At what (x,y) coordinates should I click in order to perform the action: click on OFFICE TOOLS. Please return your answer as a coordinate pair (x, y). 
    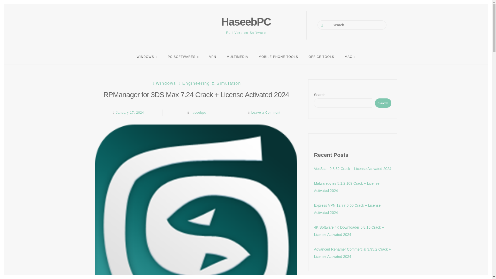
    Looking at the image, I should click on (321, 57).